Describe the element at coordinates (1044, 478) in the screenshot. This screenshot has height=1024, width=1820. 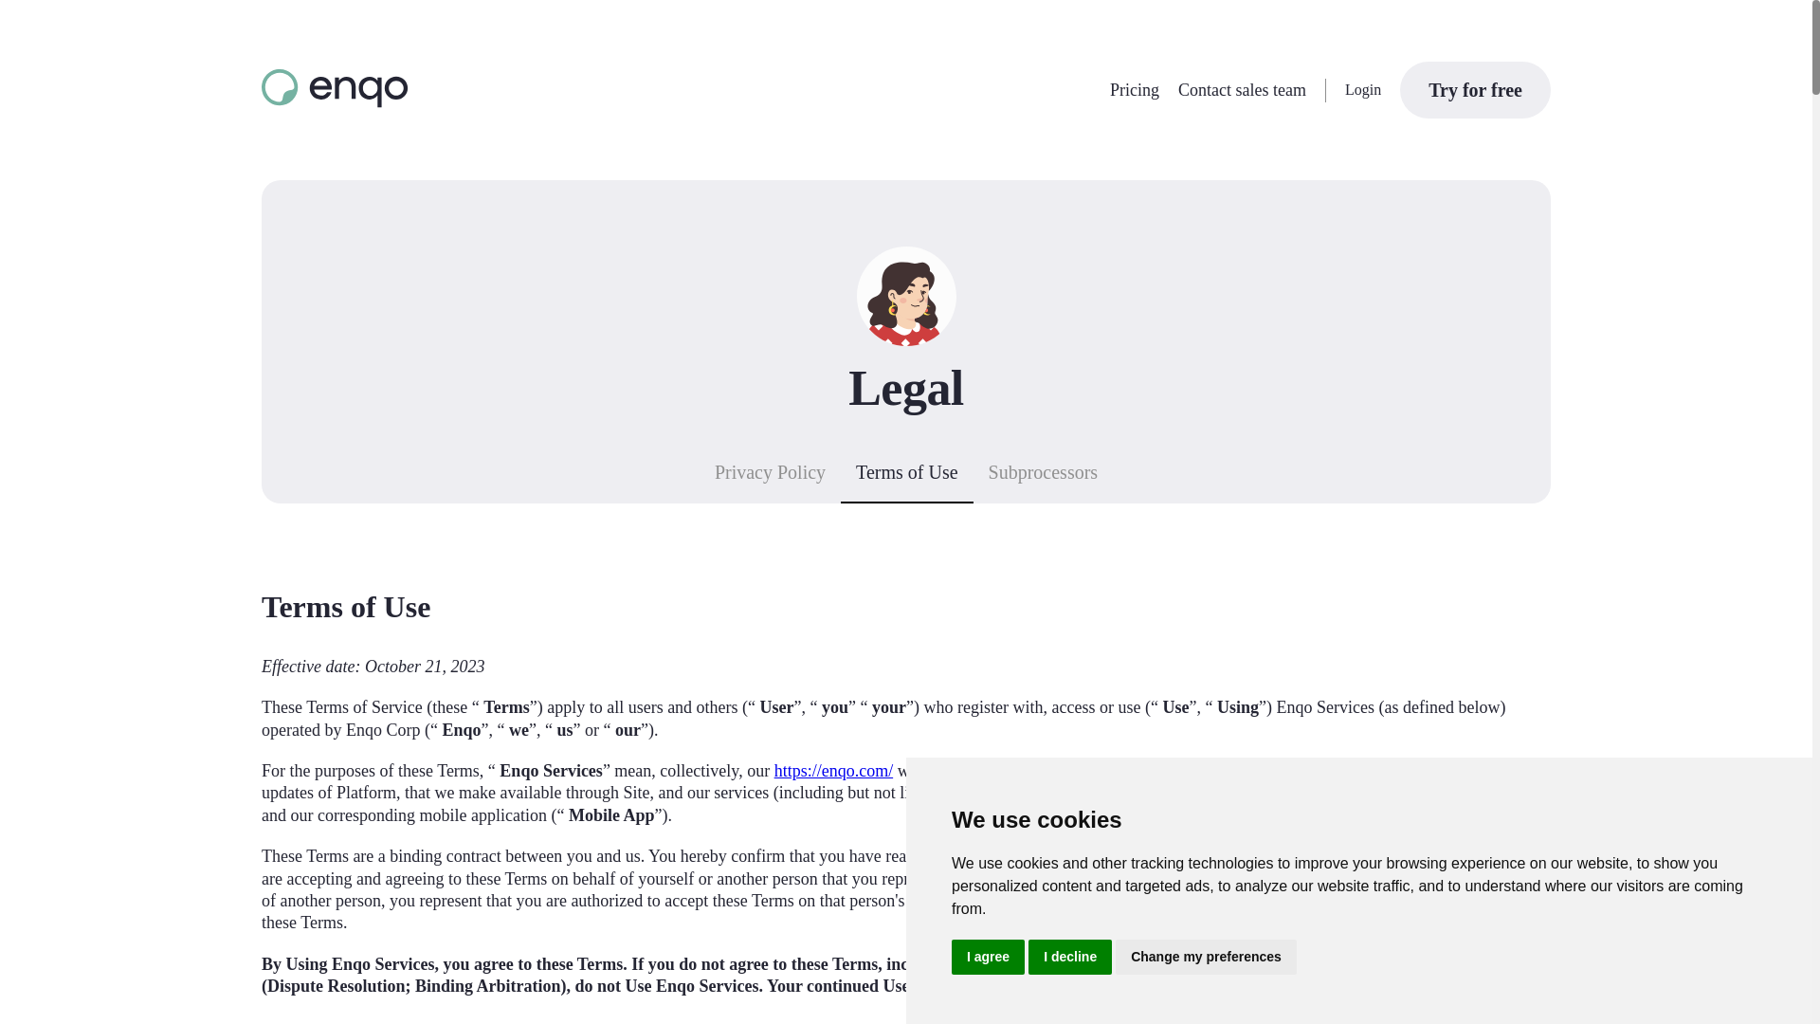
I see `Subprocessors` at that location.